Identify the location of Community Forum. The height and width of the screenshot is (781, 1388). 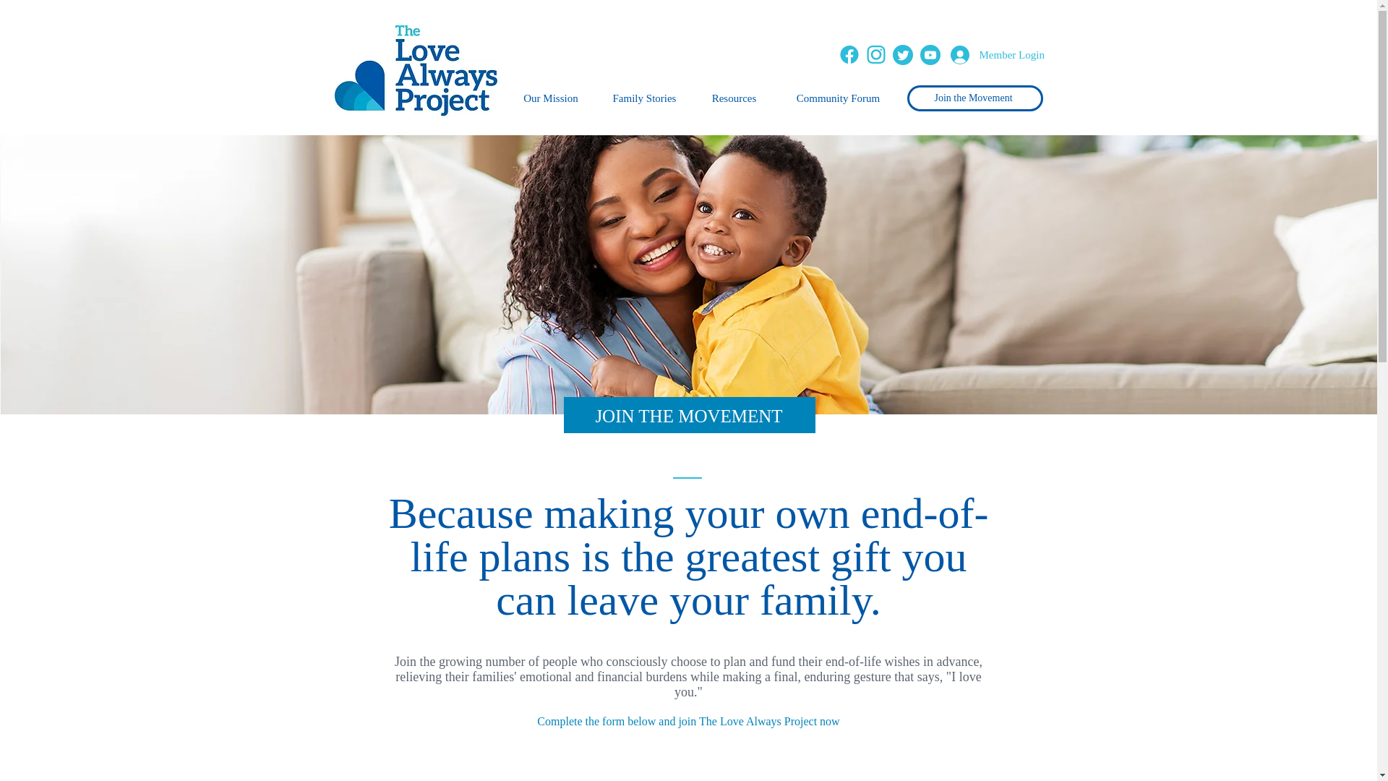
(837, 98).